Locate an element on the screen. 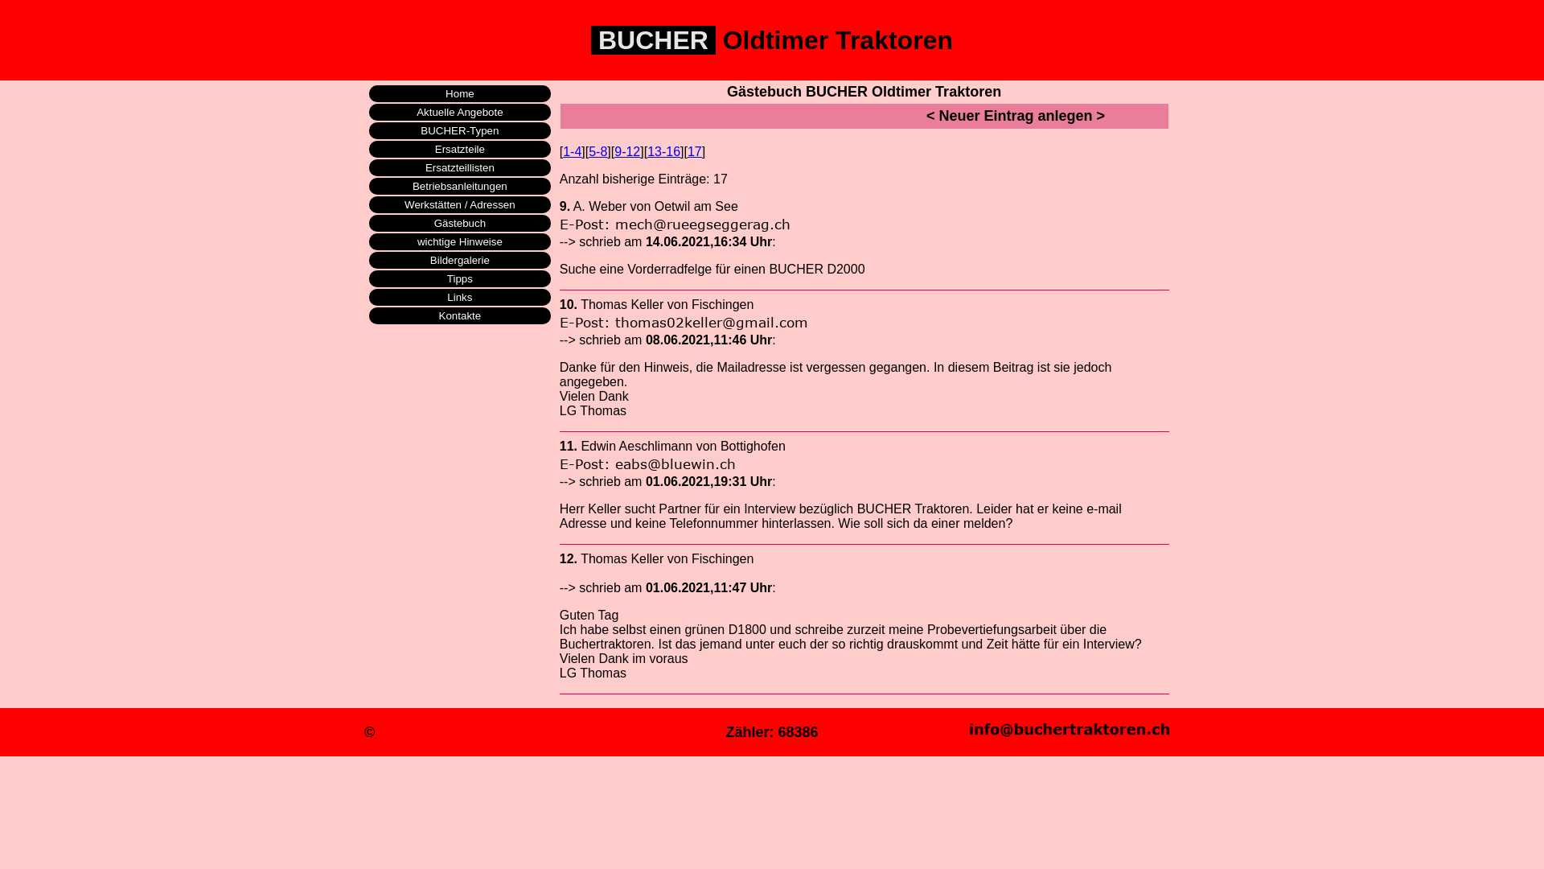  Tipps is located at coordinates (460, 278).